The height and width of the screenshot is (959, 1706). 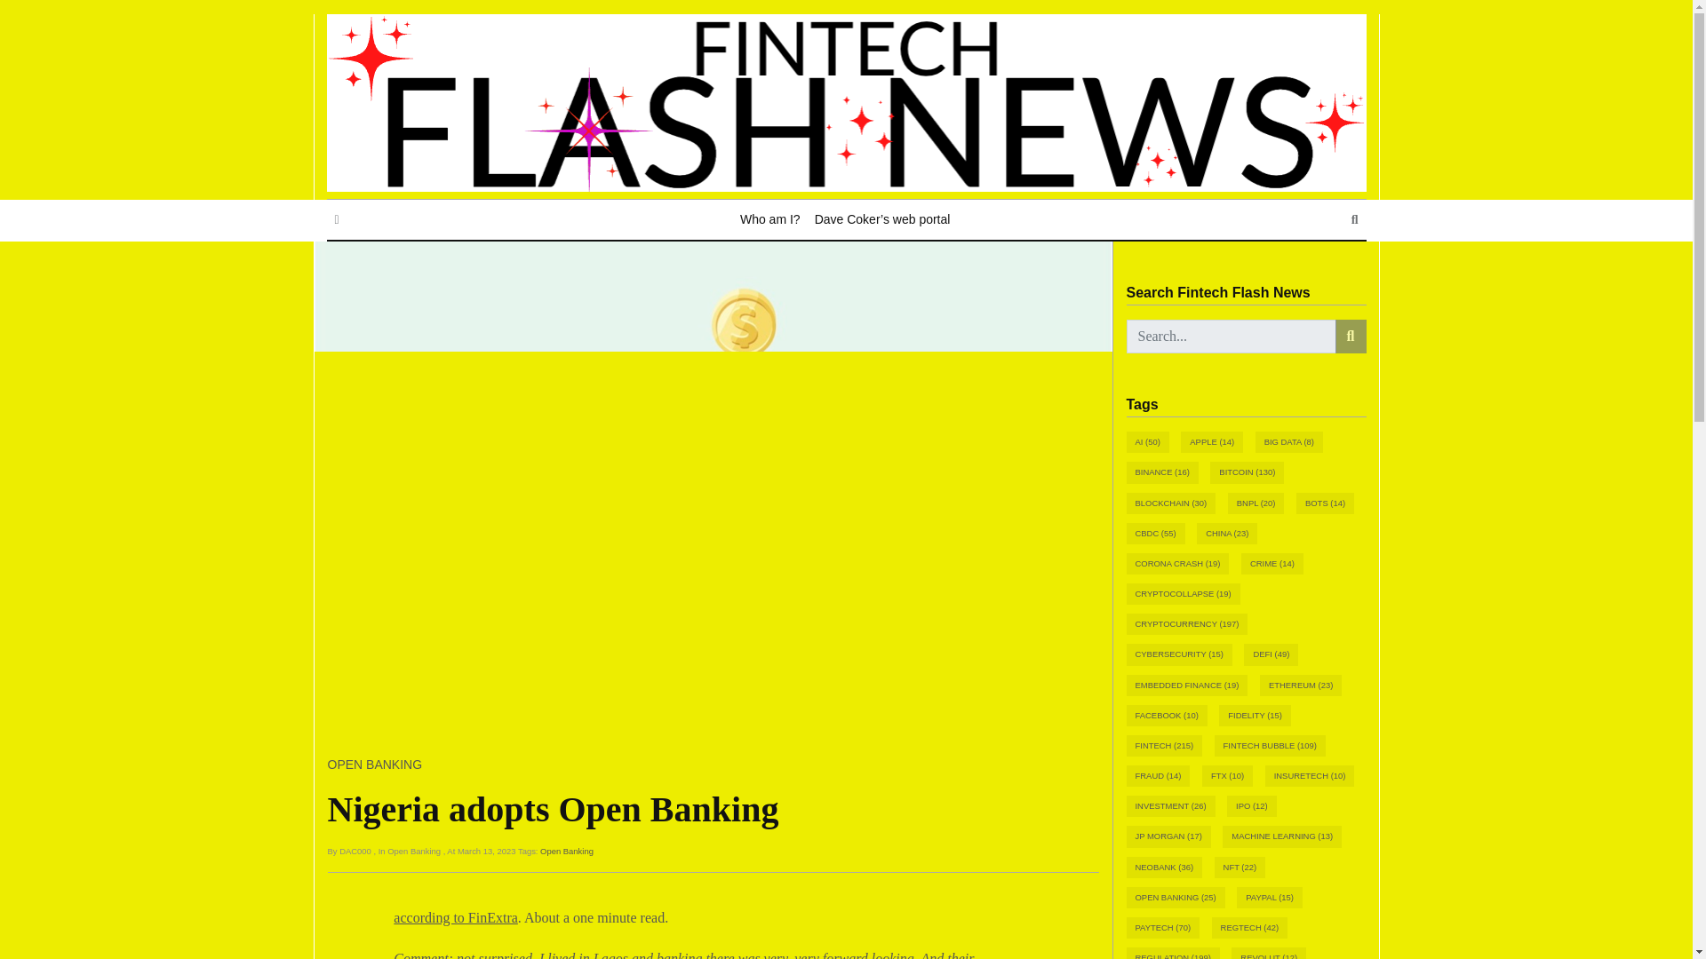 What do you see at coordinates (881, 218) in the screenshot?
I see `Dave Coker's web portal` at bounding box center [881, 218].